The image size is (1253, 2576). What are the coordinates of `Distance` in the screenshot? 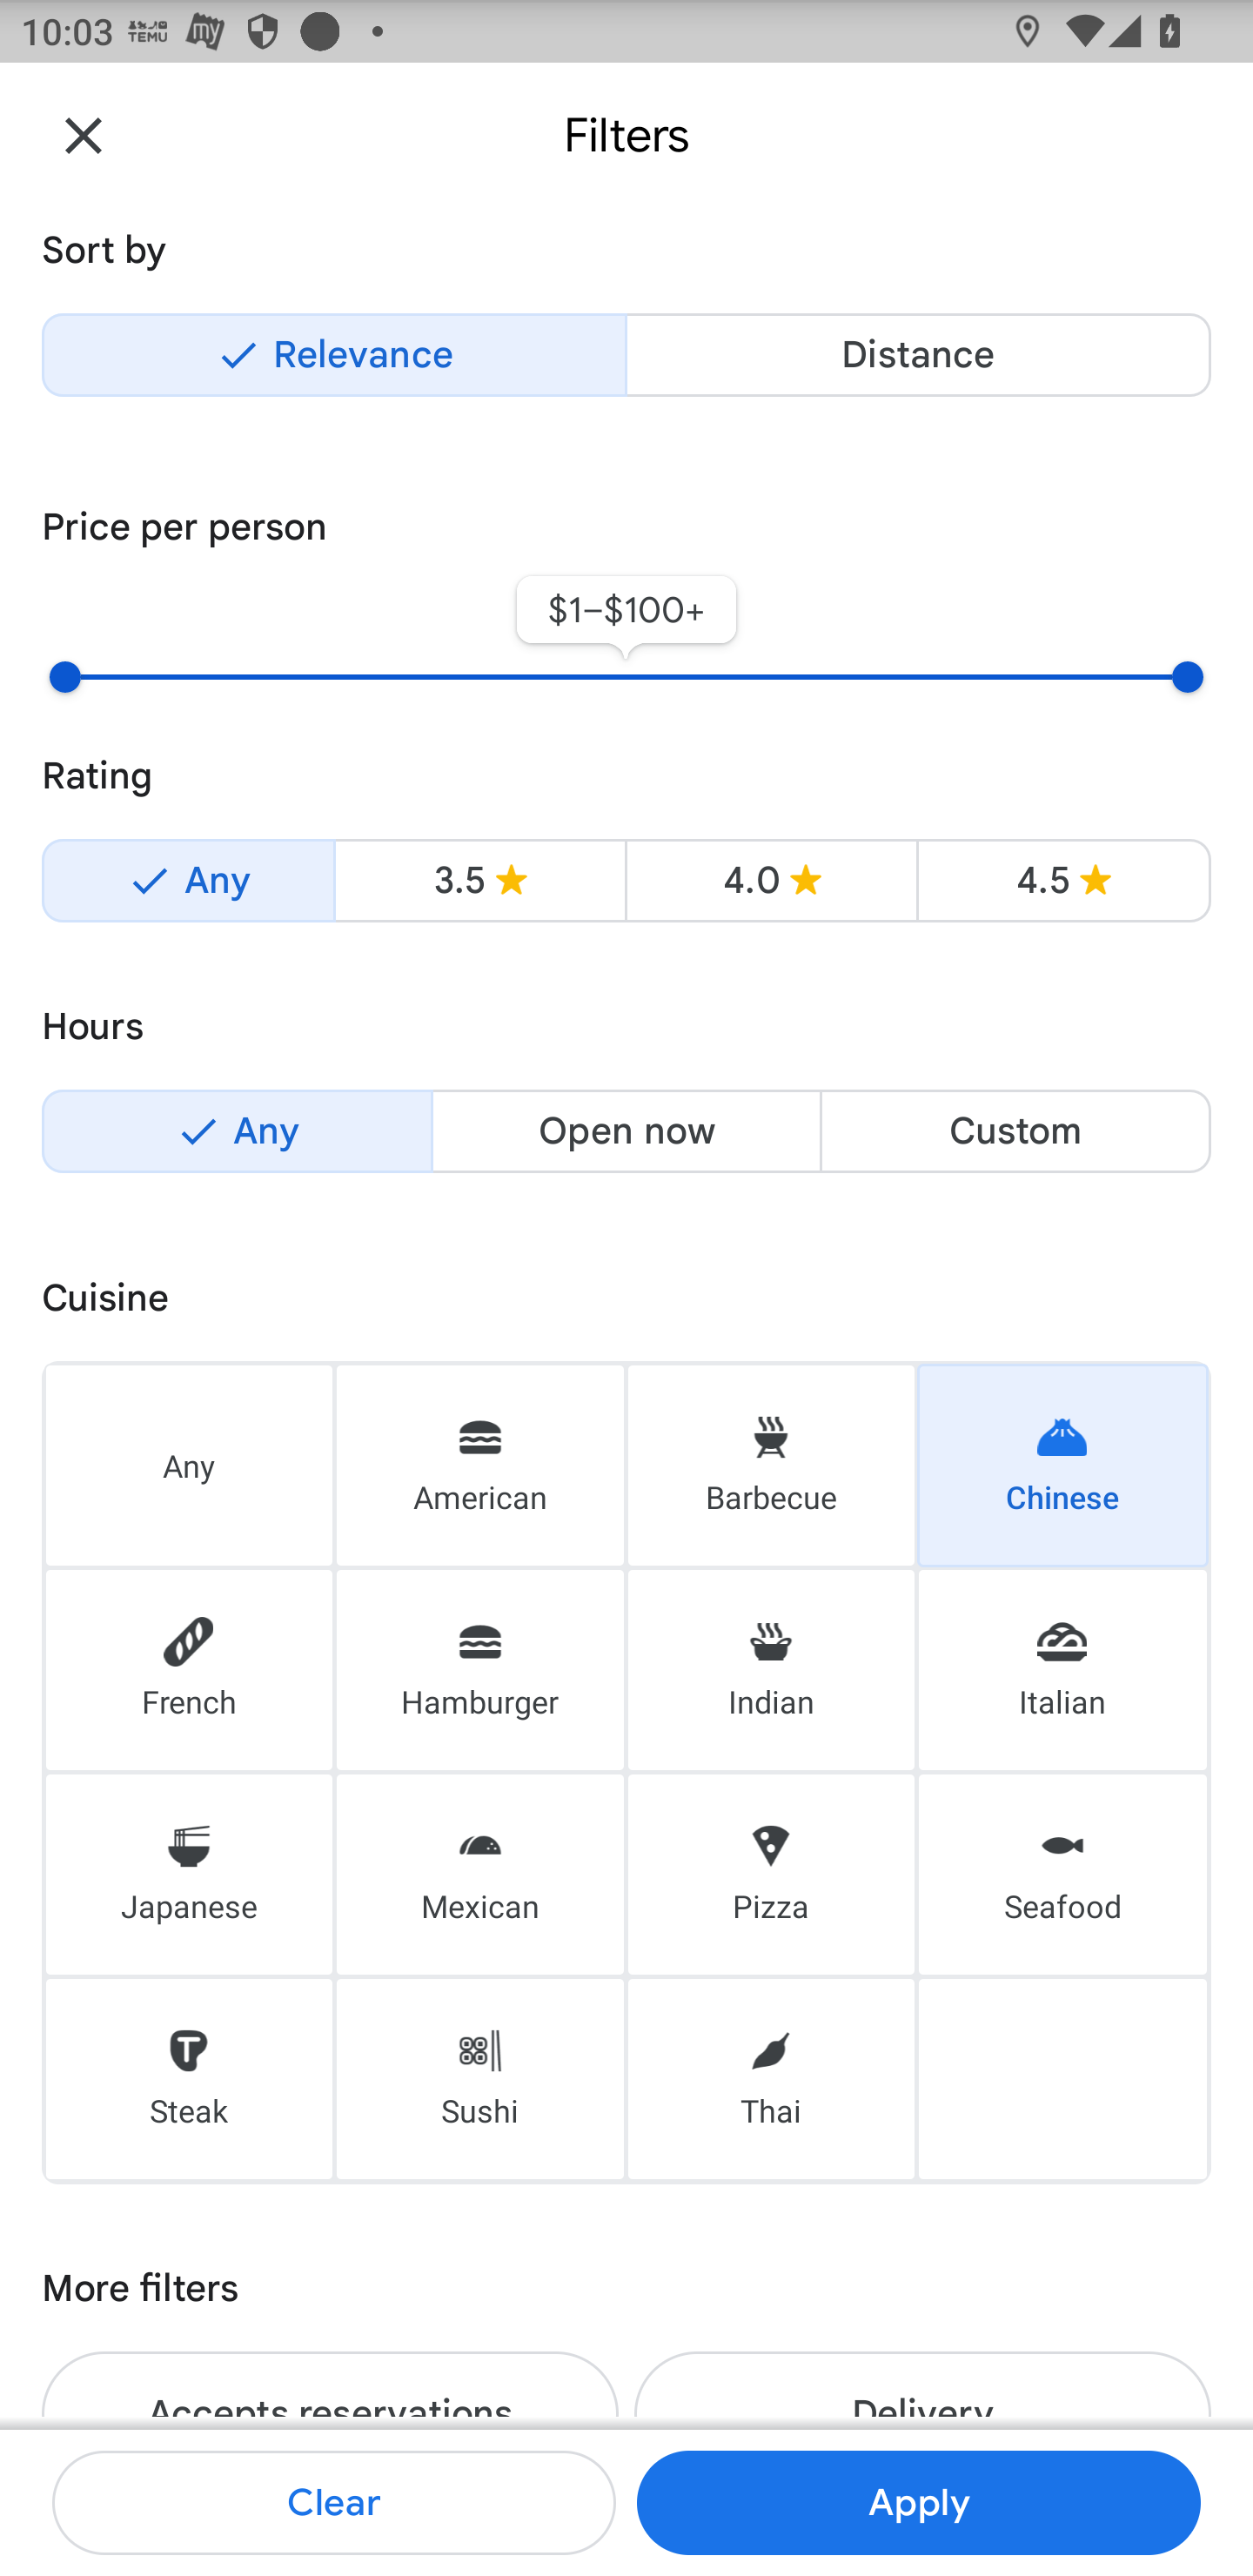 It's located at (918, 355).